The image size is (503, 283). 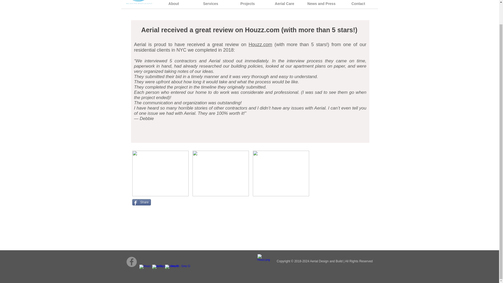 What do you see at coordinates (247, 6) in the screenshot?
I see `Projects` at bounding box center [247, 6].